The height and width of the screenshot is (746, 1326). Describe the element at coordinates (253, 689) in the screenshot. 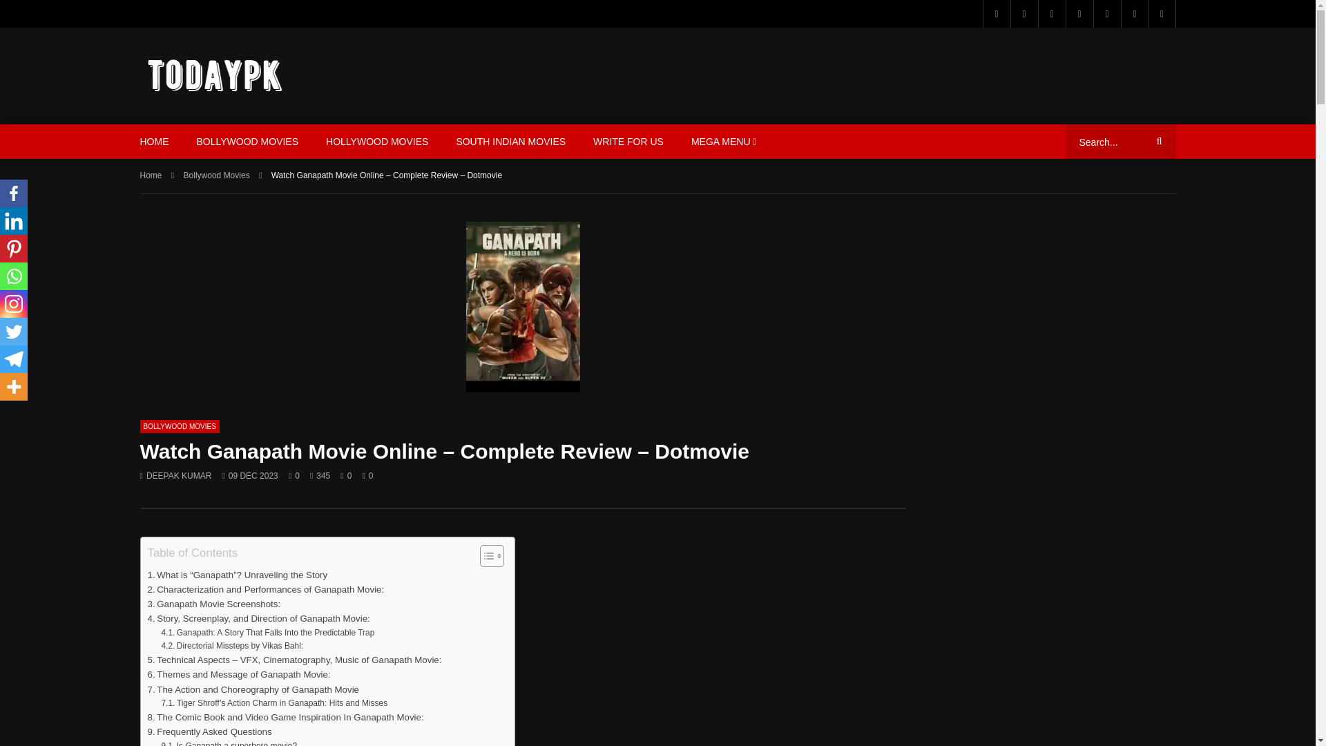

I see `The Action and Choreography of Ganapath Movie` at that location.